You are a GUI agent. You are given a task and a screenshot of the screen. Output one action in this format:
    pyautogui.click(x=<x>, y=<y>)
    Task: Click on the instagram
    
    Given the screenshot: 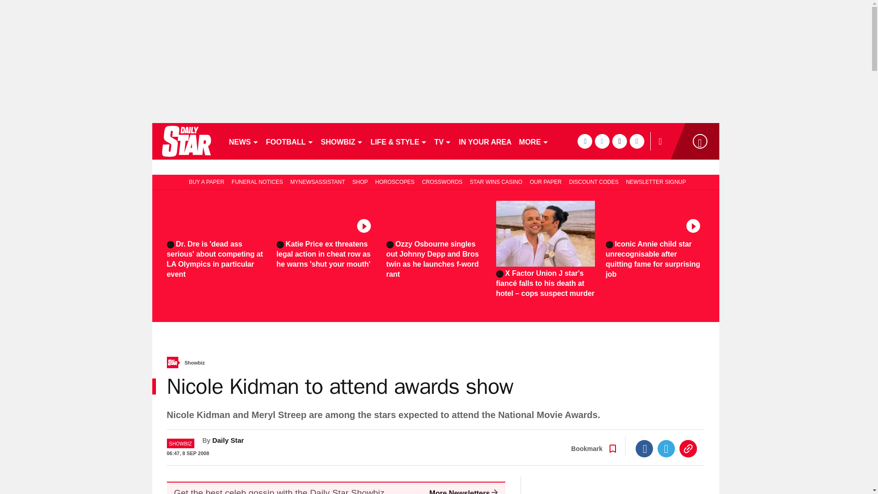 What is the action you would take?
    pyautogui.click(x=637, y=141)
    